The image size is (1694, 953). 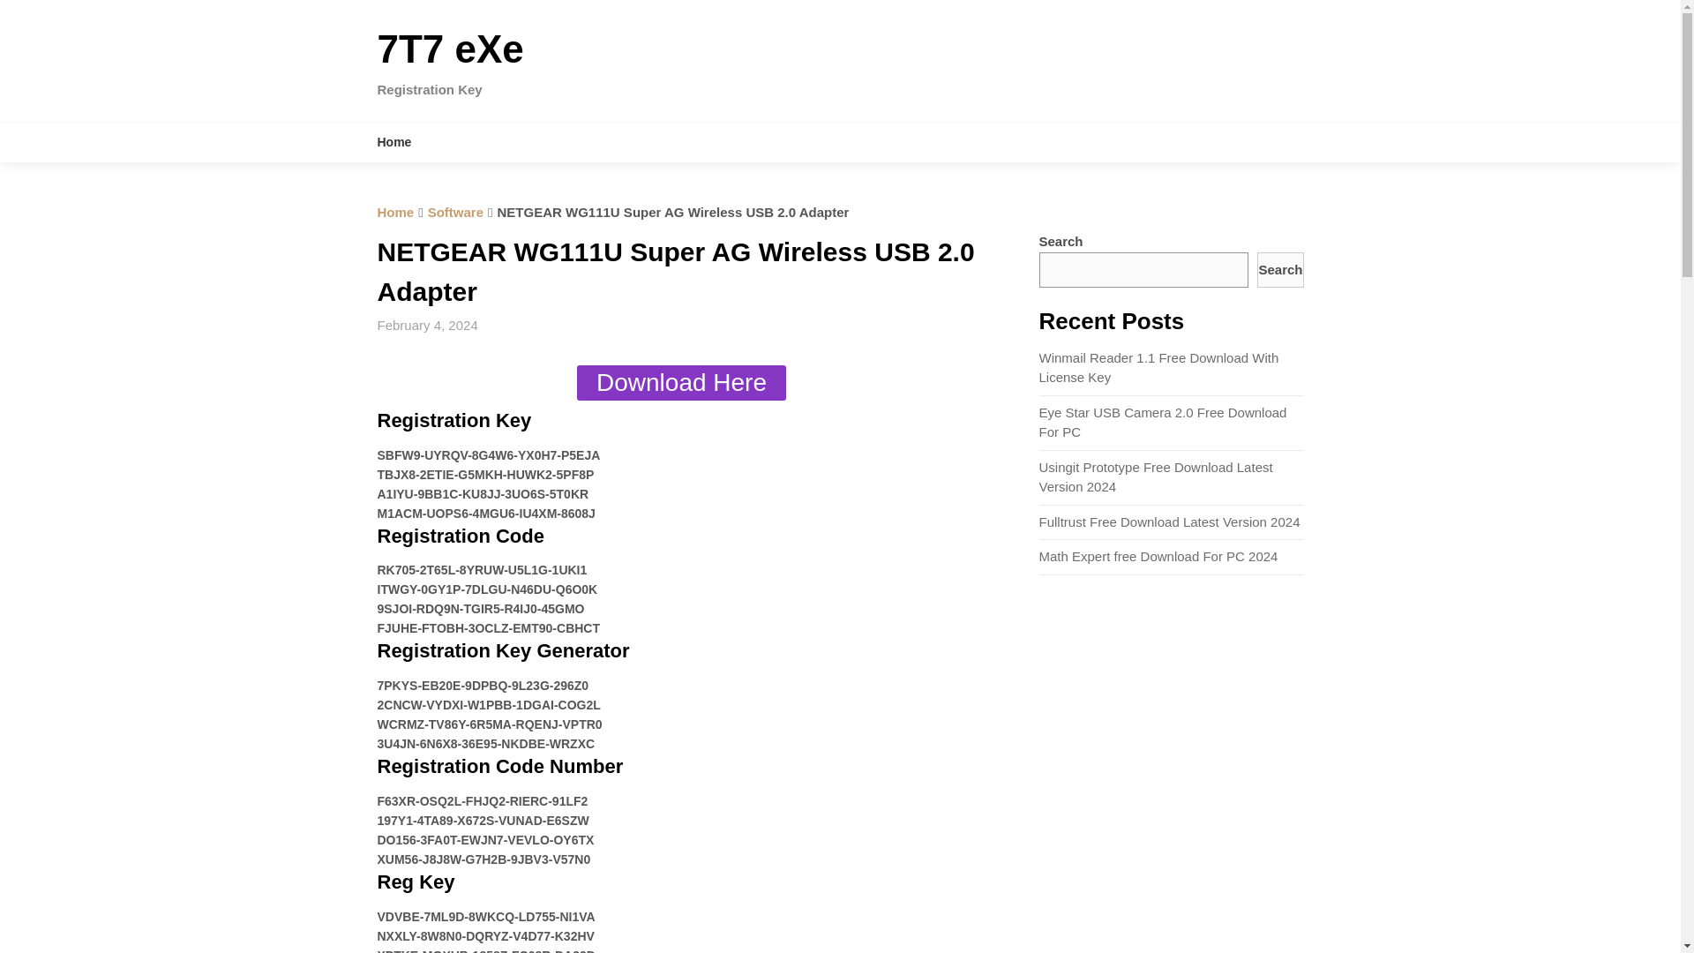 I want to click on Home, so click(x=396, y=212).